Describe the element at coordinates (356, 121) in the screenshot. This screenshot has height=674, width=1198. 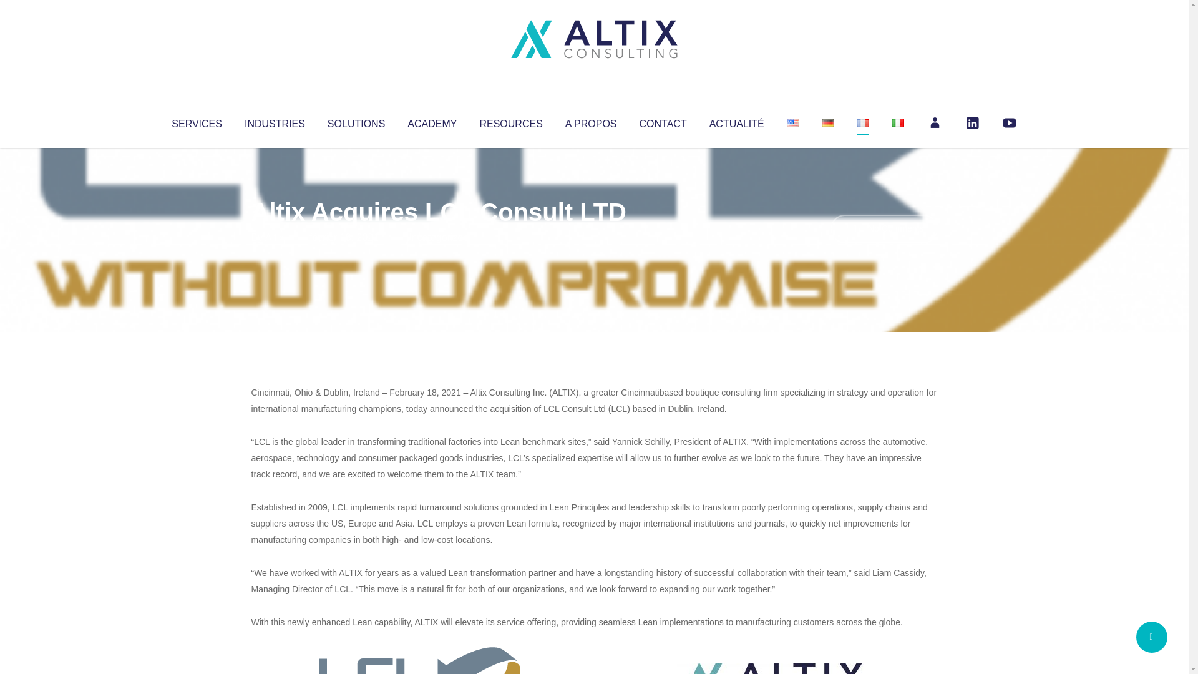
I see `SOLUTIONS` at that location.